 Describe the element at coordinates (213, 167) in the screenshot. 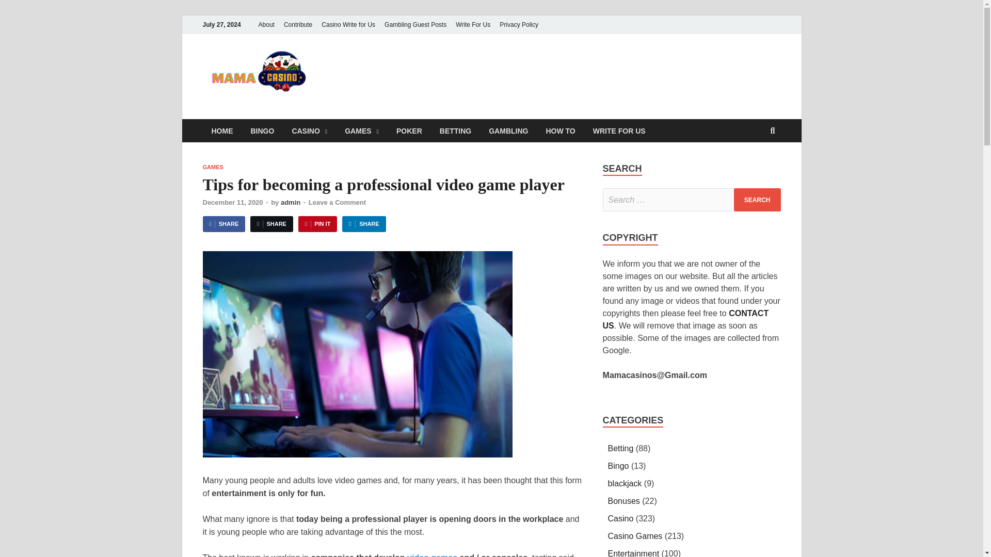

I see `GAMES` at that location.